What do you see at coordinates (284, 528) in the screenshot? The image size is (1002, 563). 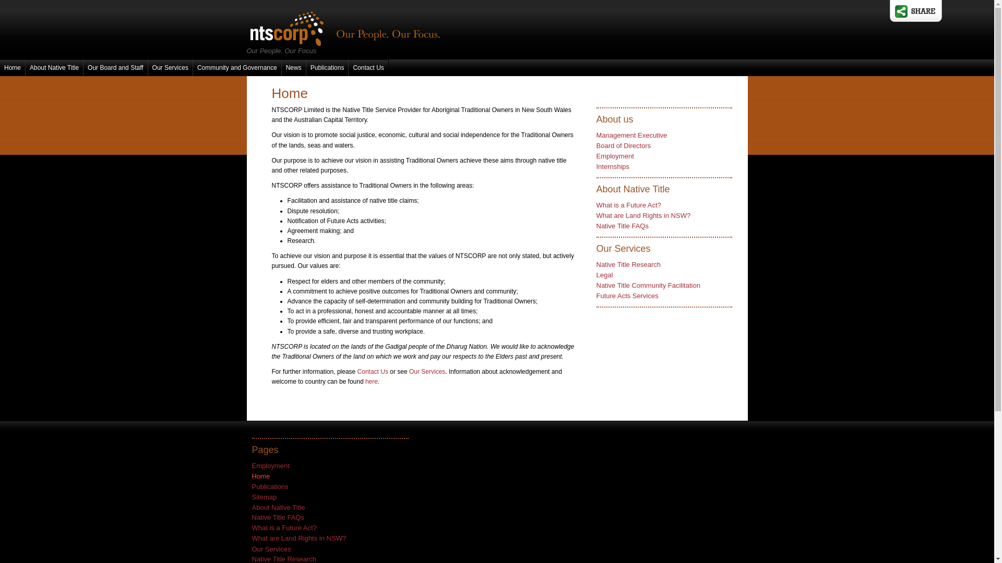 I see `What is a Future Act?` at bounding box center [284, 528].